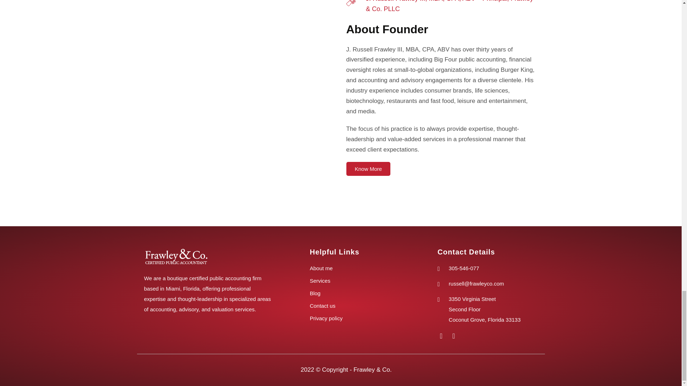 The width and height of the screenshot is (687, 386). I want to click on Services, so click(361, 281).